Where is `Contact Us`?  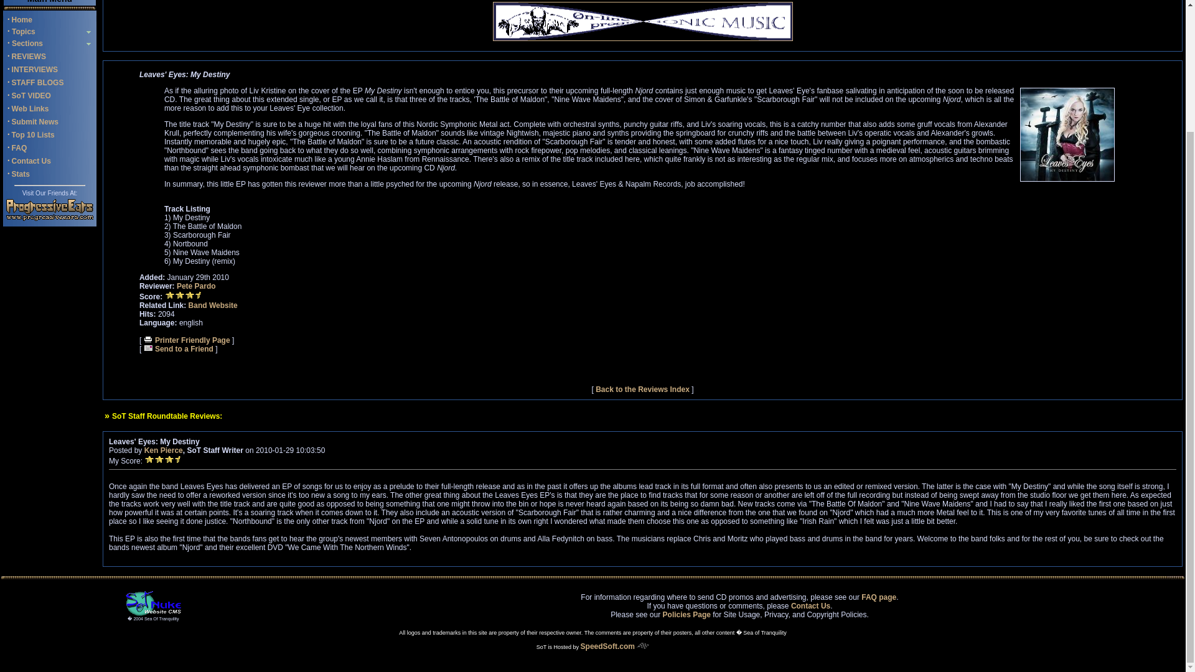 Contact Us is located at coordinates (810, 605).